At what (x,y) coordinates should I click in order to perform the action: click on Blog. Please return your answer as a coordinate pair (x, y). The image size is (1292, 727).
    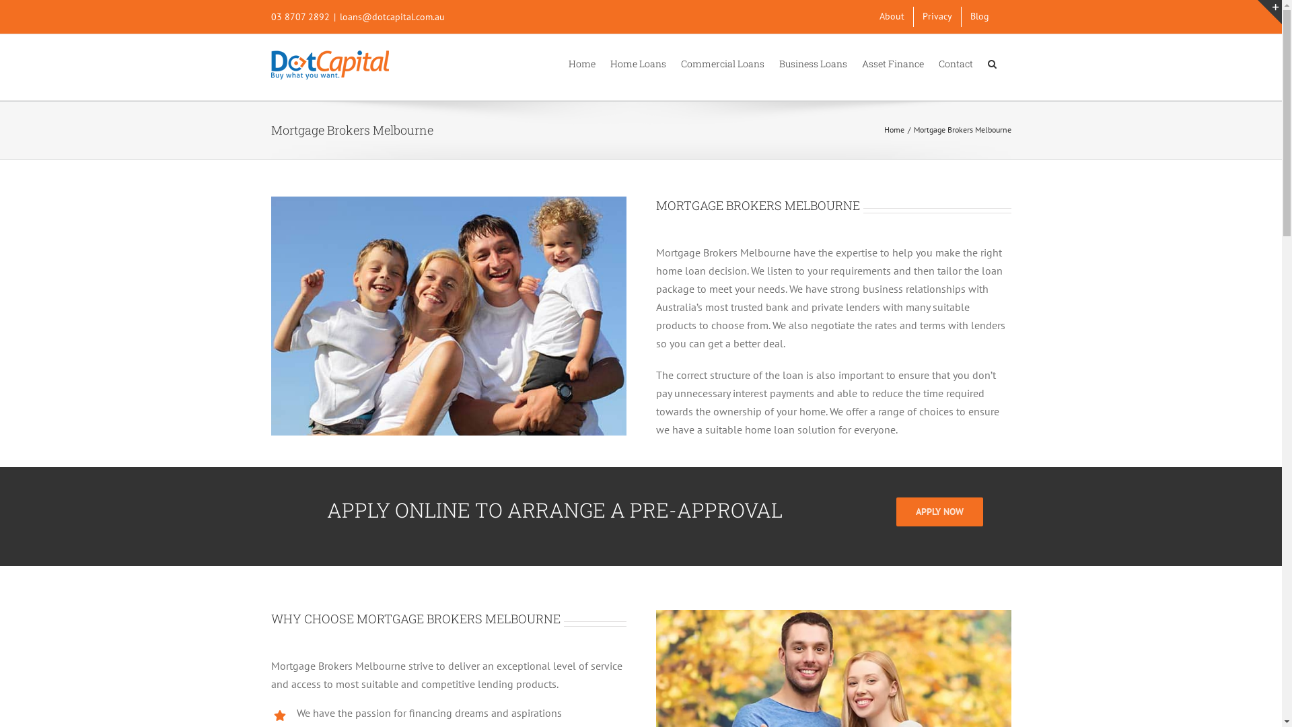
    Looking at the image, I should click on (979, 17).